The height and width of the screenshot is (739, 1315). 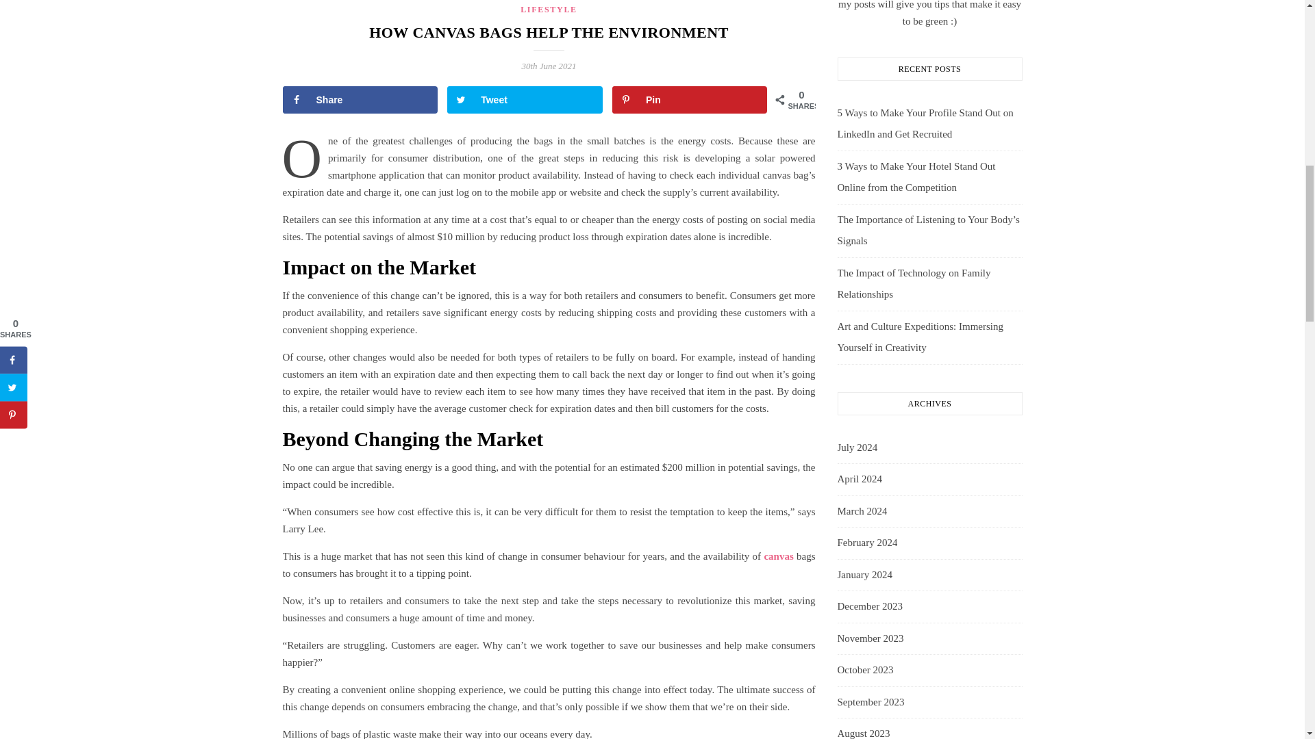 What do you see at coordinates (780, 556) in the screenshot?
I see `canvas` at bounding box center [780, 556].